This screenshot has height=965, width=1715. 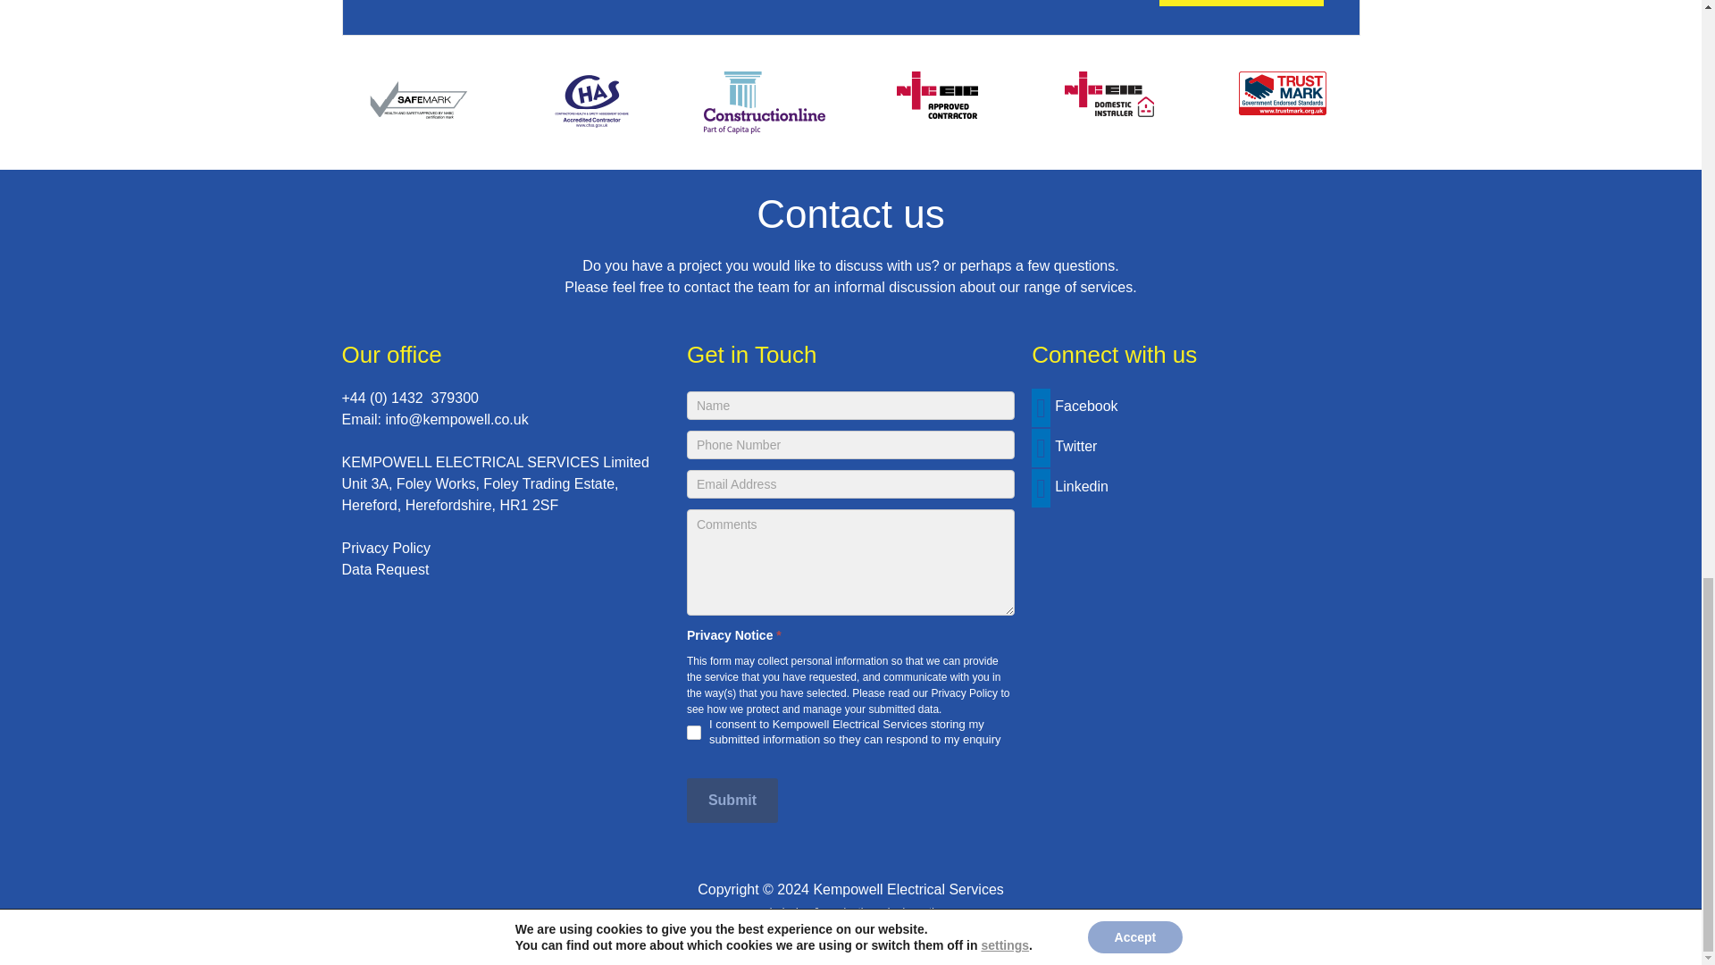 I want to click on Submit, so click(x=732, y=801).